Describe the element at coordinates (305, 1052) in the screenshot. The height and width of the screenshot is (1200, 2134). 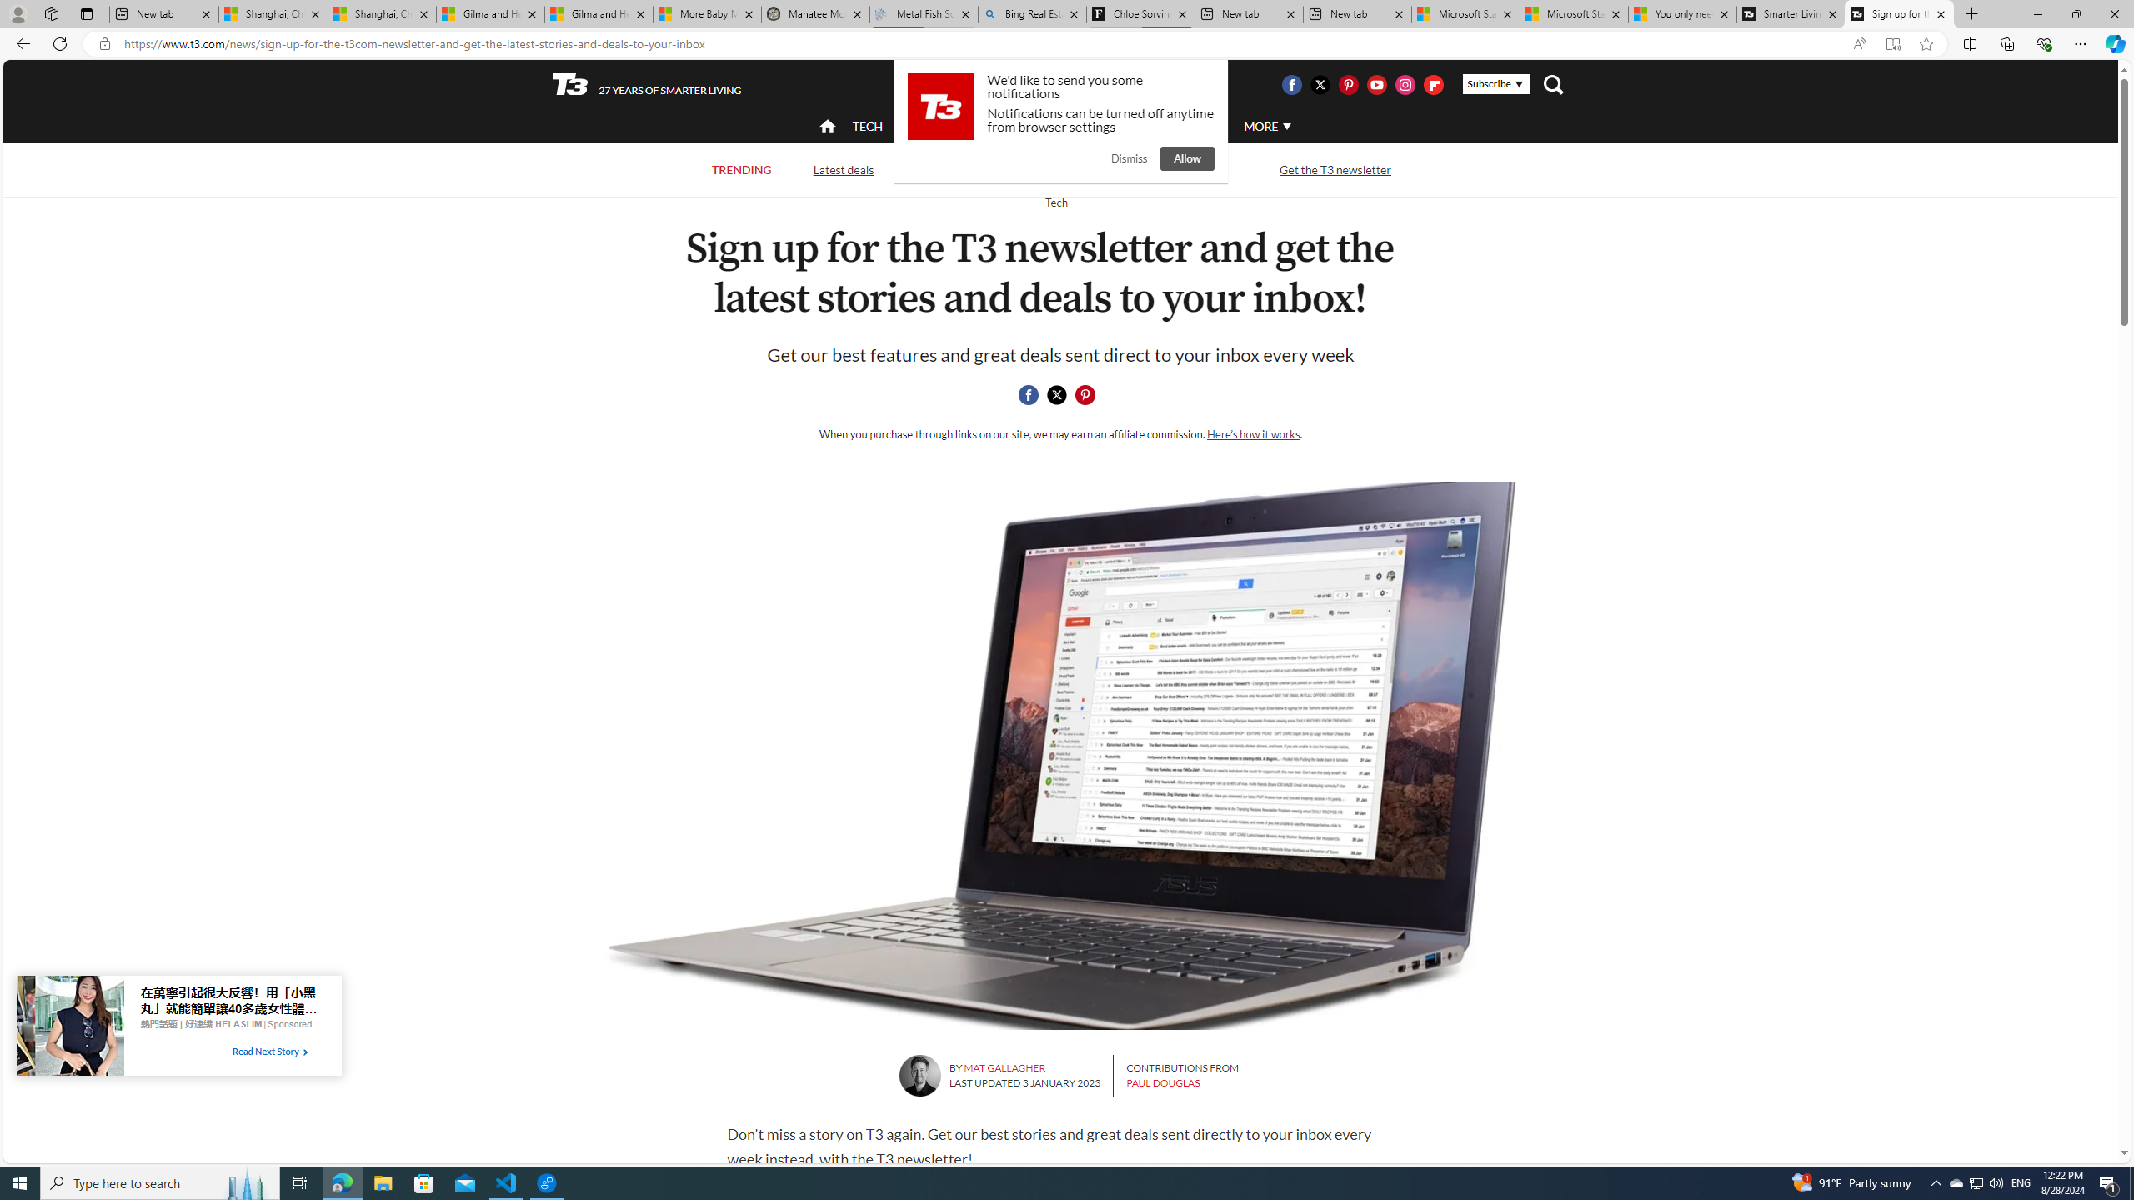
I see `Class: tbl-arrow-icon arrow-1` at that location.